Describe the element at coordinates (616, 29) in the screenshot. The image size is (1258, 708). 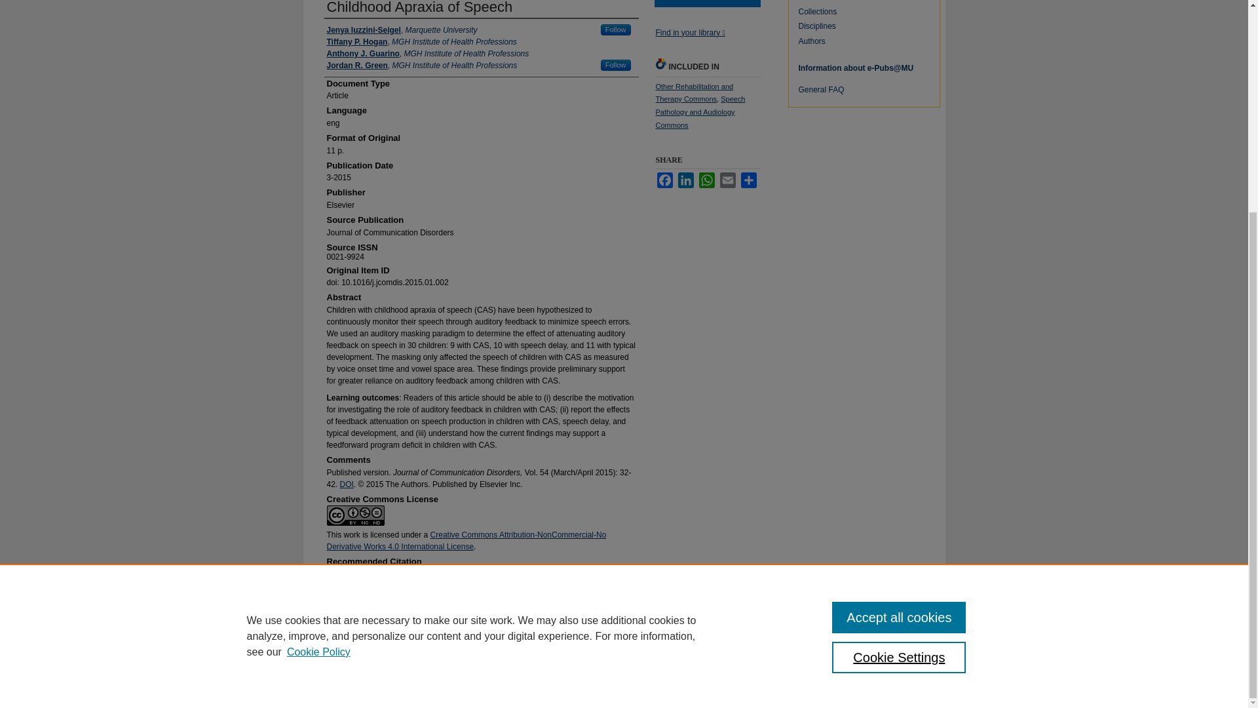
I see `Follow` at that location.